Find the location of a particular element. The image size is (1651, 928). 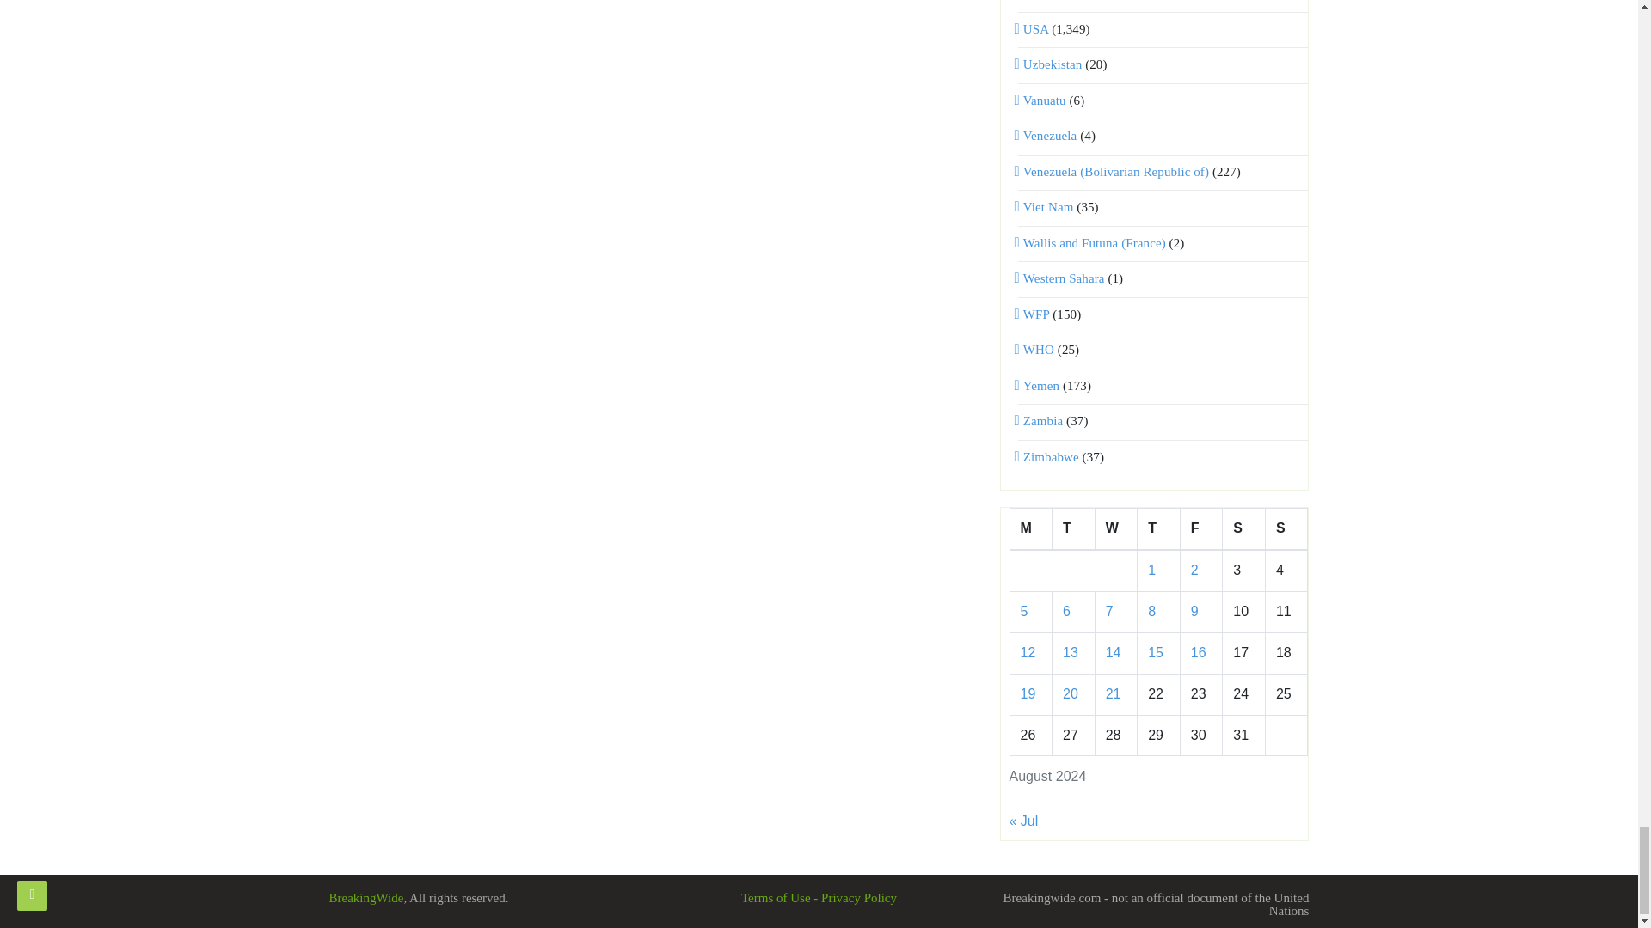

Friday is located at coordinates (1201, 529).